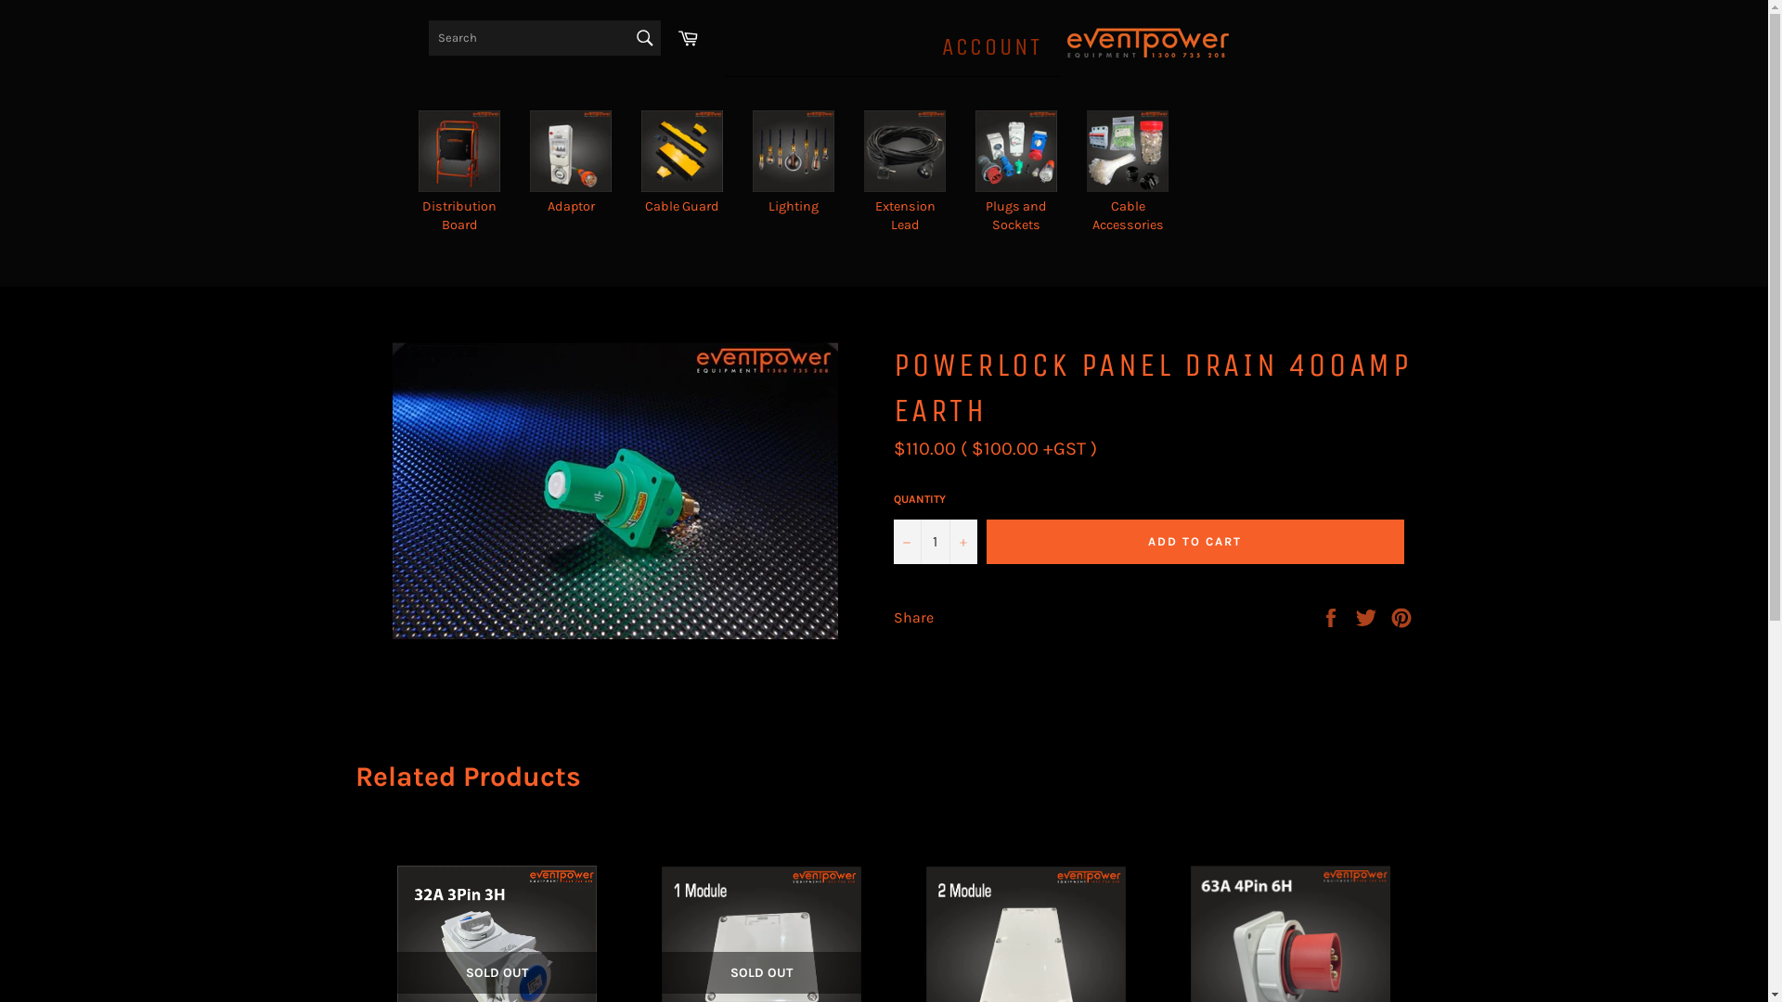  Describe the element at coordinates (1016, 173) in the screenshot. I see `Plugs and Sockets` at that location.